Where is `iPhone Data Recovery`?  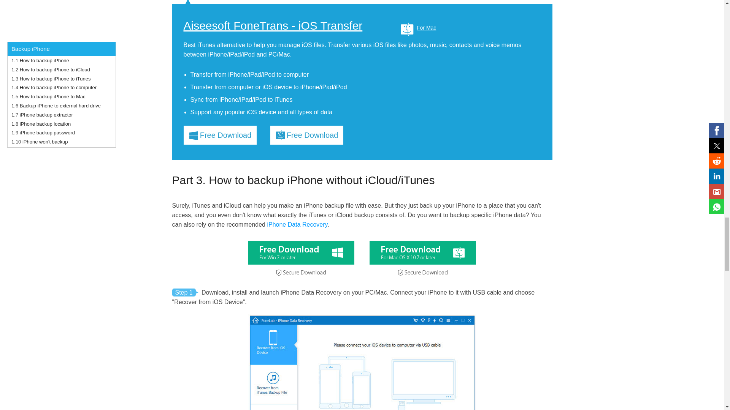 iPhone Data Recovery is located at coordinates (297, 225).